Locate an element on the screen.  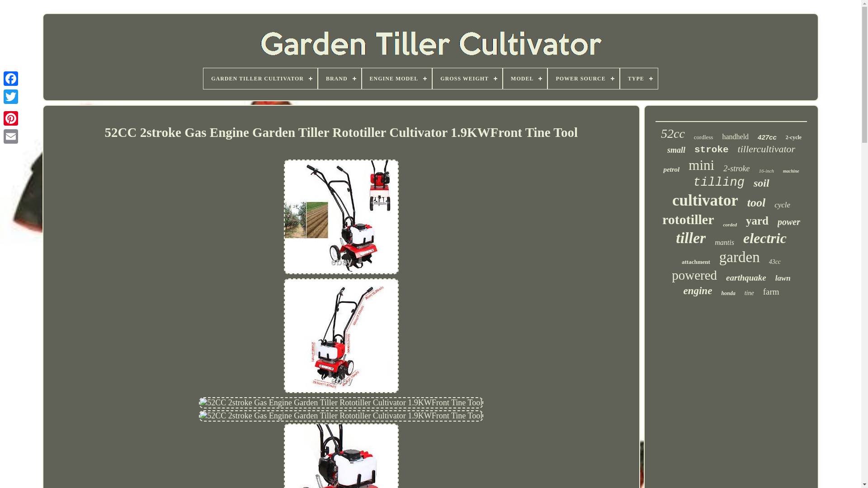
ENGINE MODEL is located at coordinates (397, 79).